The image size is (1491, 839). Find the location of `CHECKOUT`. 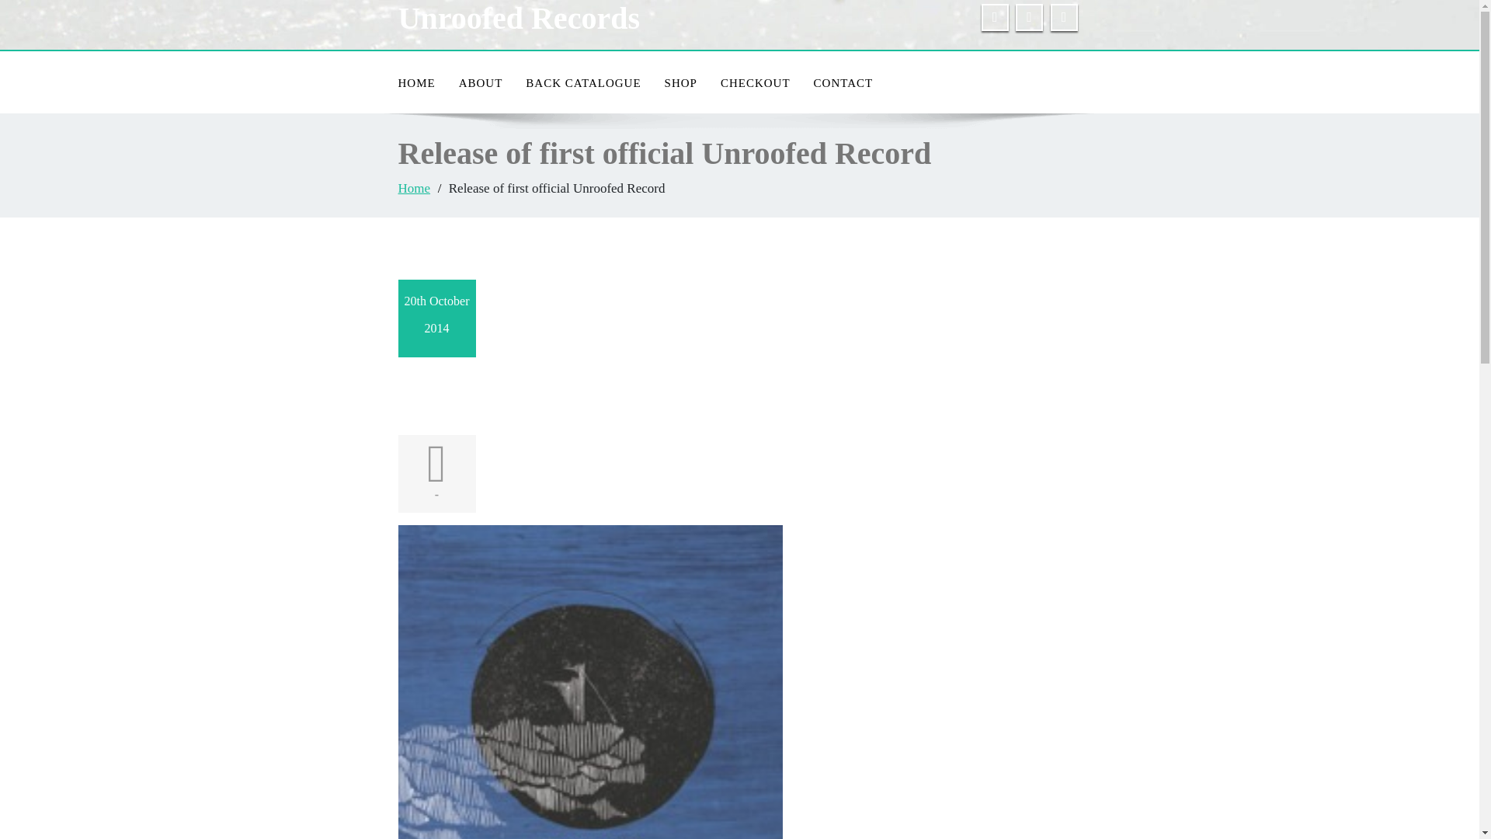

CHECKOUT is located at coordinates (755, 83).